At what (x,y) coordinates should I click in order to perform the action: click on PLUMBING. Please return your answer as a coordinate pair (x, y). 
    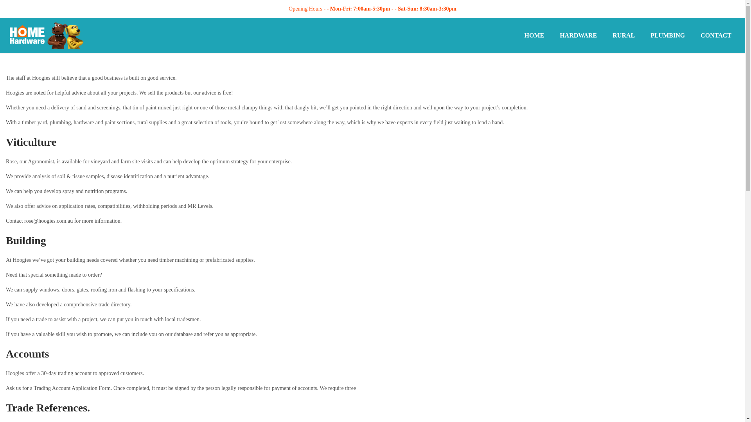
    Looking at the image, I should click on (667, 36).